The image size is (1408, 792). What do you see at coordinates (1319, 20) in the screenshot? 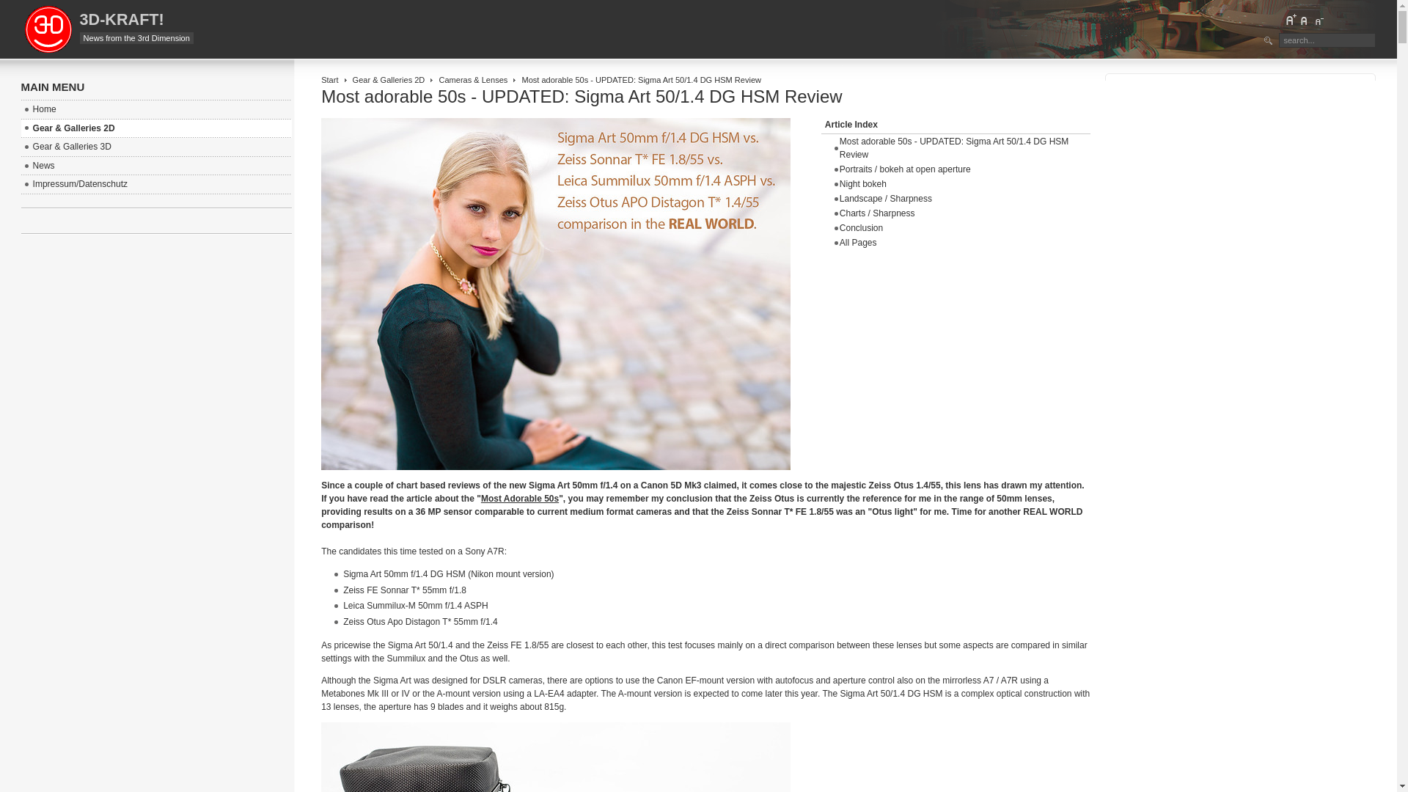
I see `Decrease font size` at bounding box center [1319, 20].